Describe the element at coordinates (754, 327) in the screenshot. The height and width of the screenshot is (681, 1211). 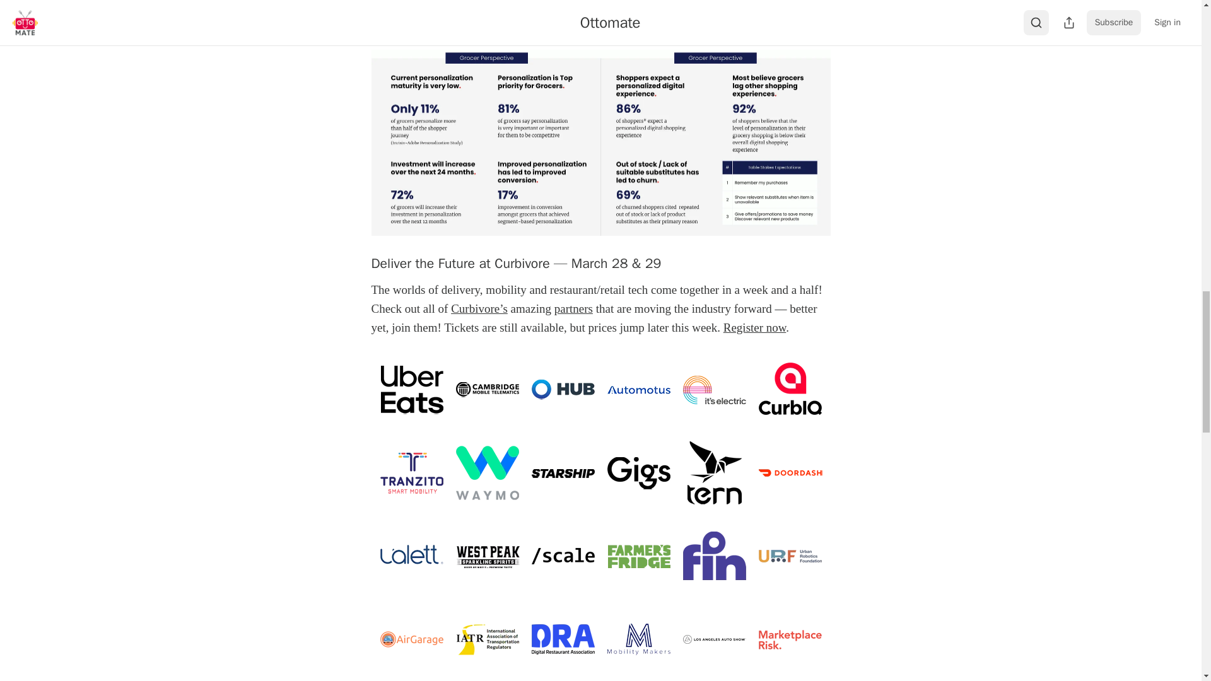
I see `Register now` at that location.